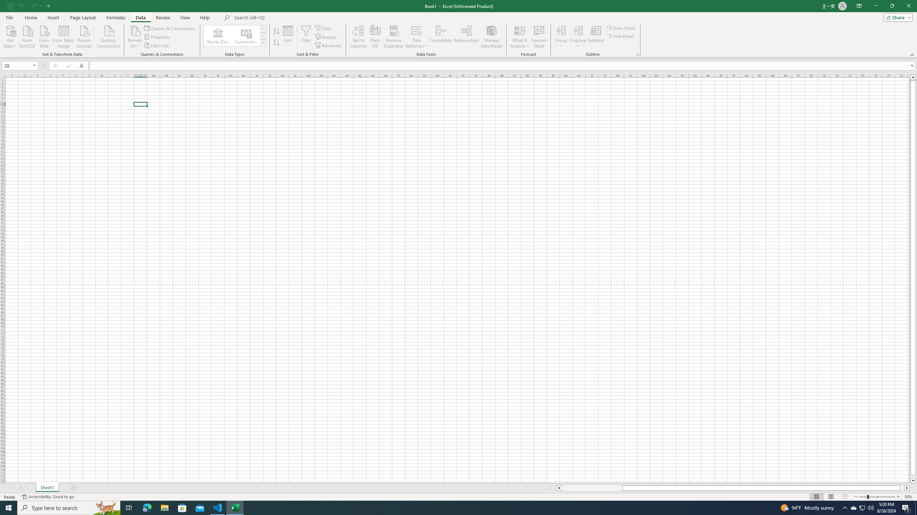  Describe the element at coordinates (135, 30) in the screenshot. I see `Refresh All` at that location.